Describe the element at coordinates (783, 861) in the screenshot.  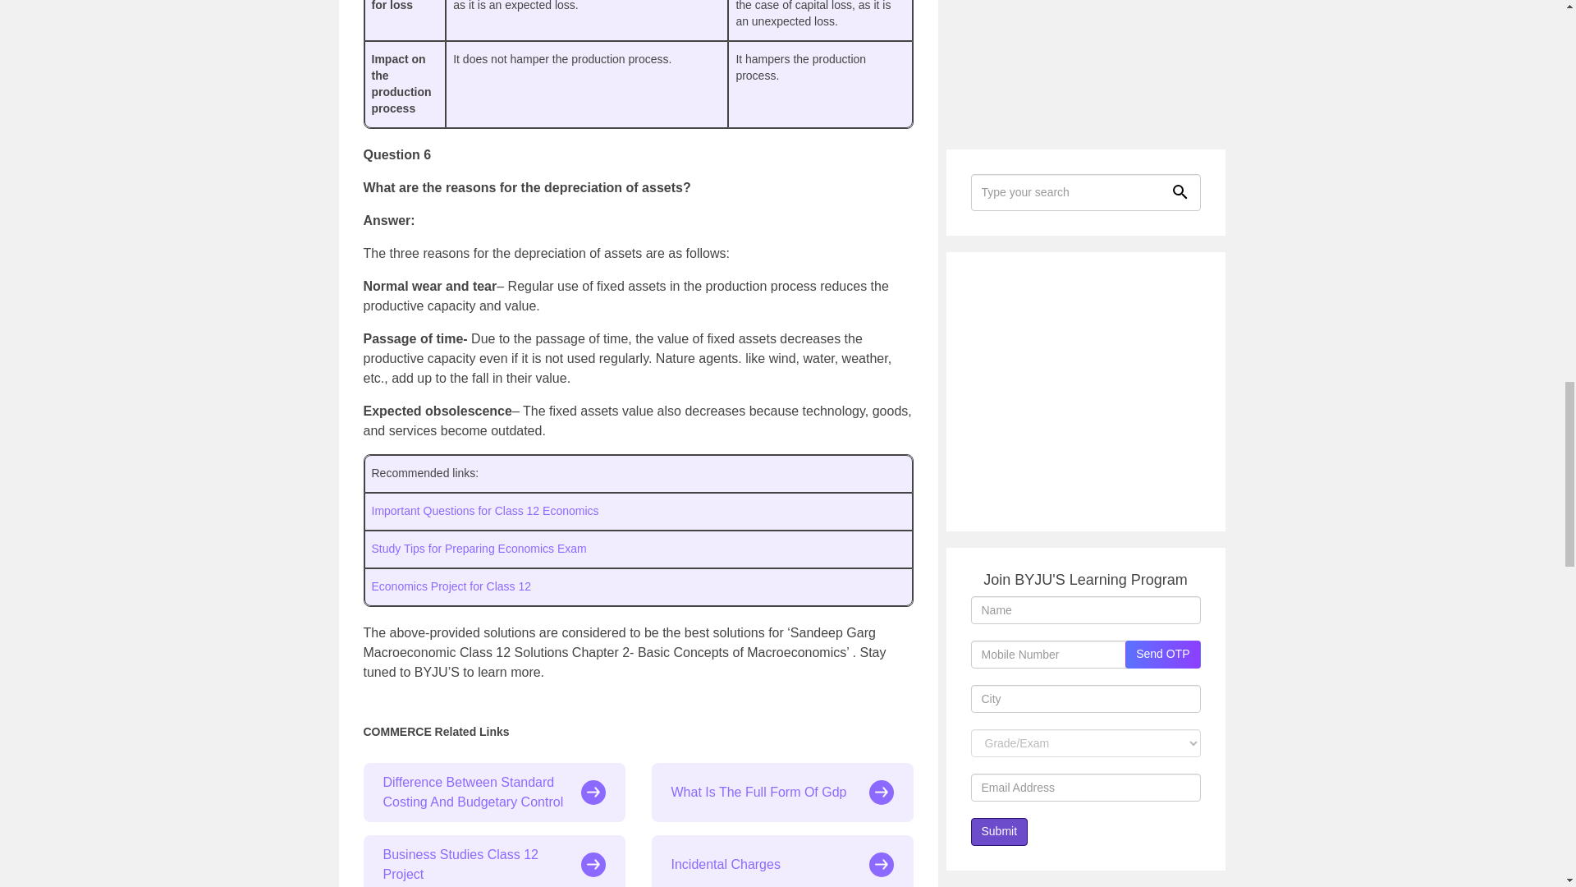
I see `Incidental Charges` at that location.